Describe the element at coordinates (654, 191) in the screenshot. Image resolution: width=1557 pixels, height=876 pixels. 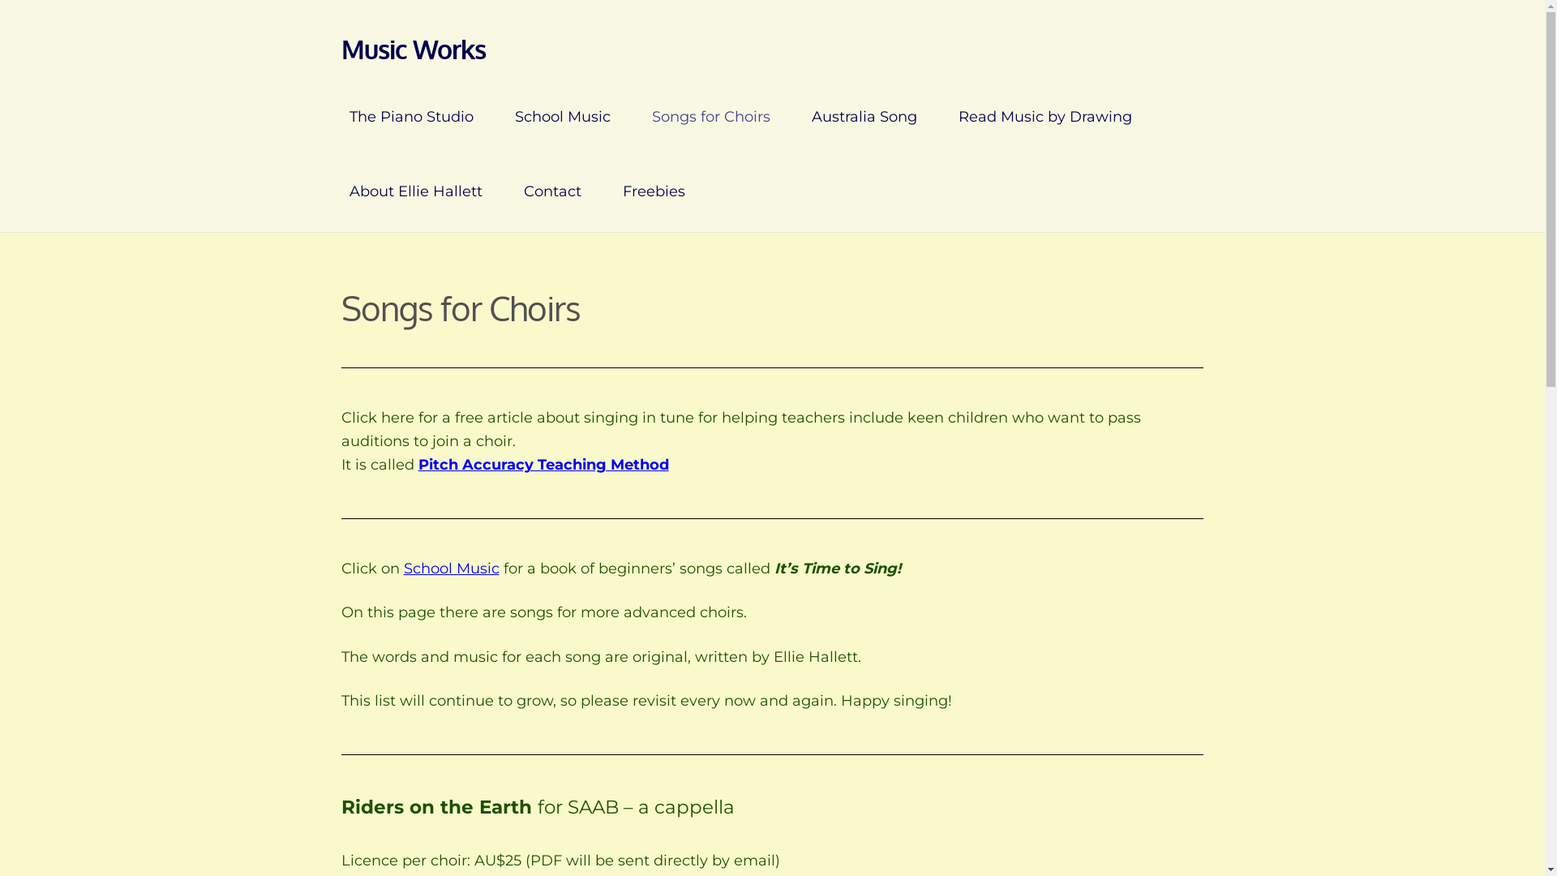
I see `Freebies` at that location.